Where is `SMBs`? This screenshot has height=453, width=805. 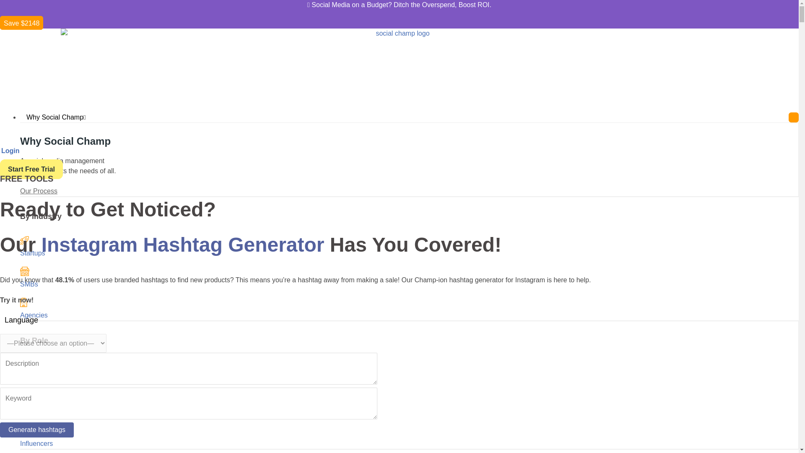
SMBs is located at coordinates (29, 284).